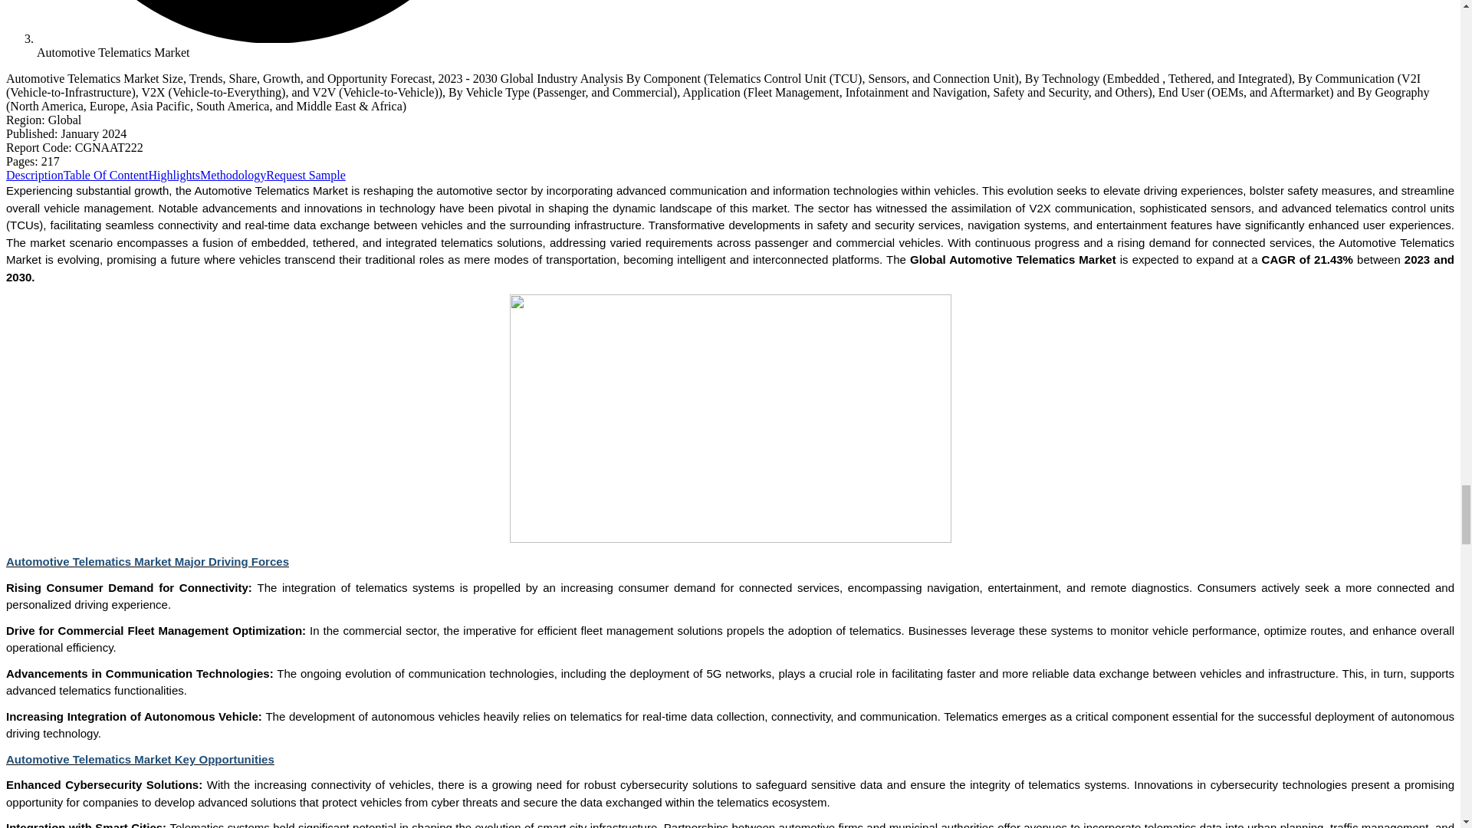  I want to click on Highlights, so click(174, 175).